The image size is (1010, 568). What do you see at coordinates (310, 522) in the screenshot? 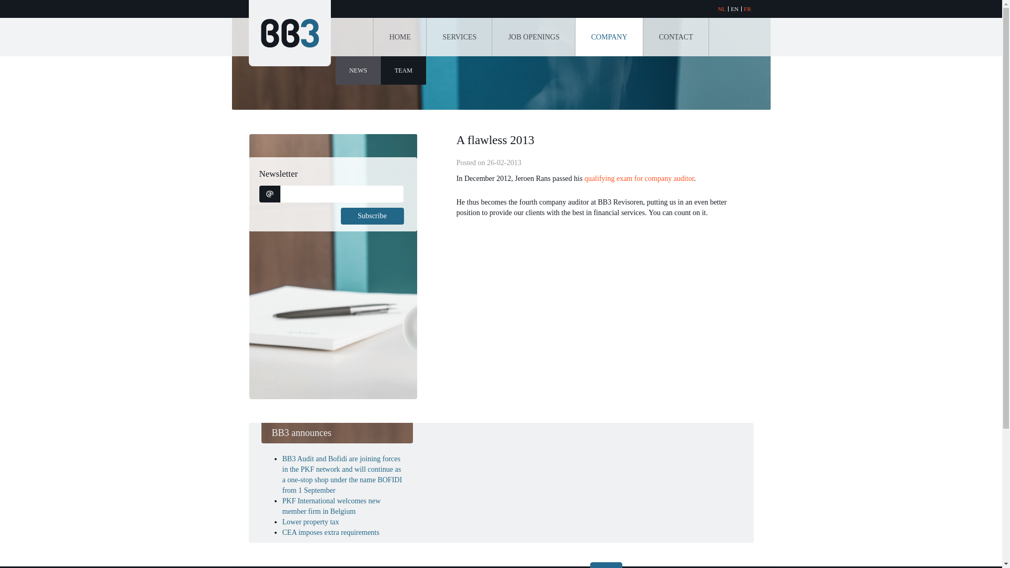
I see `Lower property tax` at bounding box center [310, 522].